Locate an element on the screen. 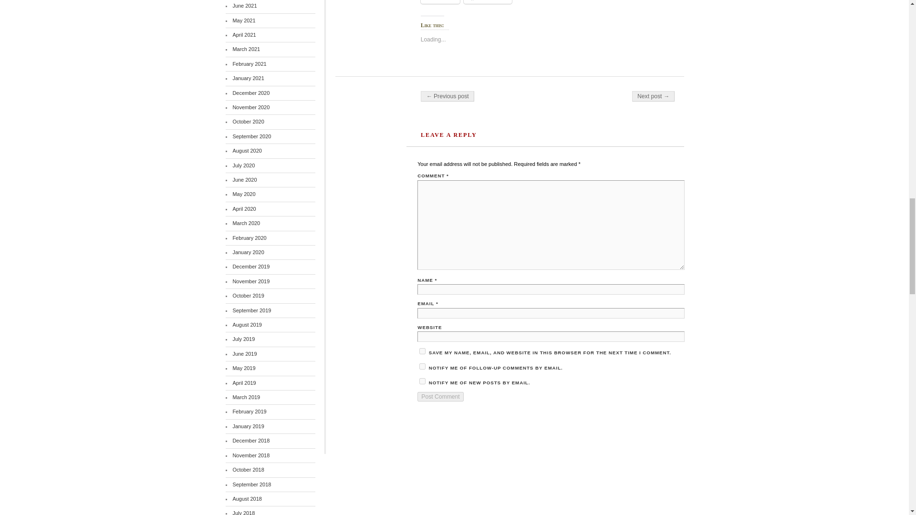  Post Comment is located at coordinates (440, 397).